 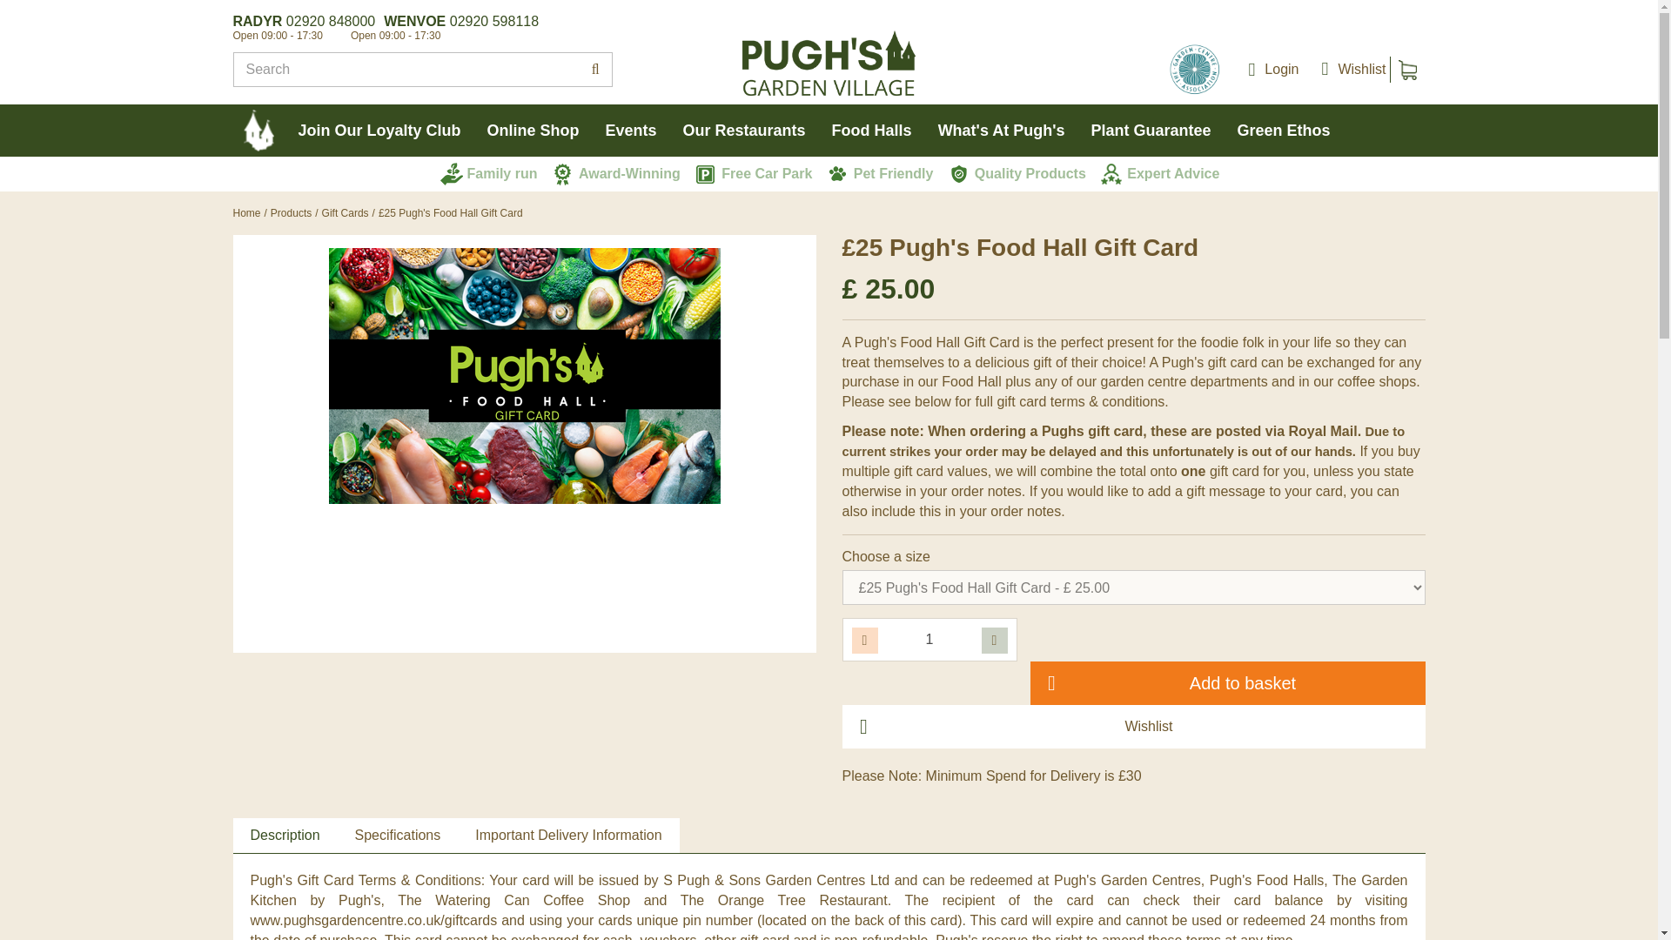 I want to click on Go to the shopping cart, so click(x=1406, y=70).